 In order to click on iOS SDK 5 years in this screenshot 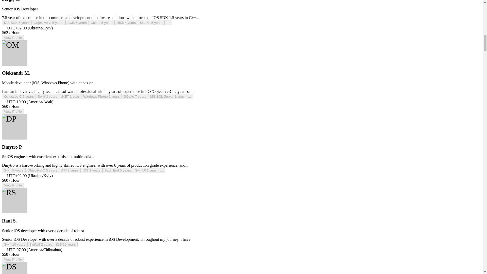, I will do `click(17, 23)`.